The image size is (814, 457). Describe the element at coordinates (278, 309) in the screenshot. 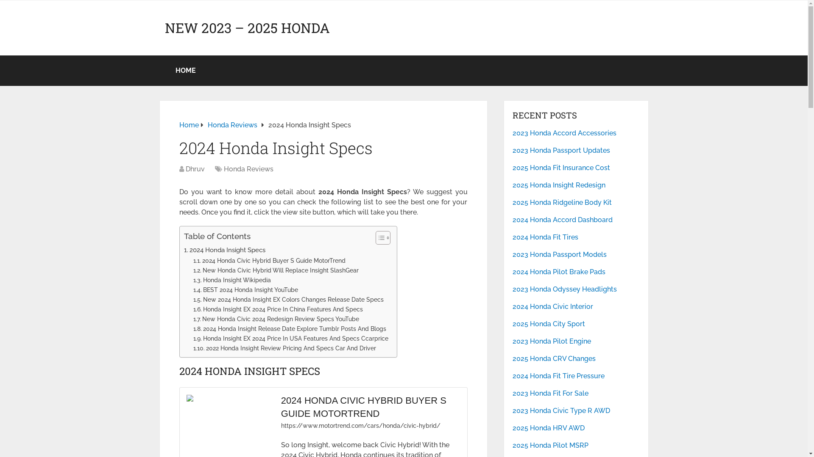

I see `Honda Insight EX 2024 Price In China Features And Specs` at that location.